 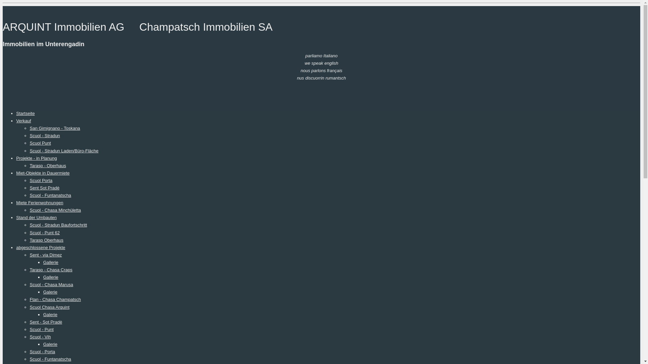 I want to click on Scuol - Stradun Baufortschritt, so click(x=58, y=225).